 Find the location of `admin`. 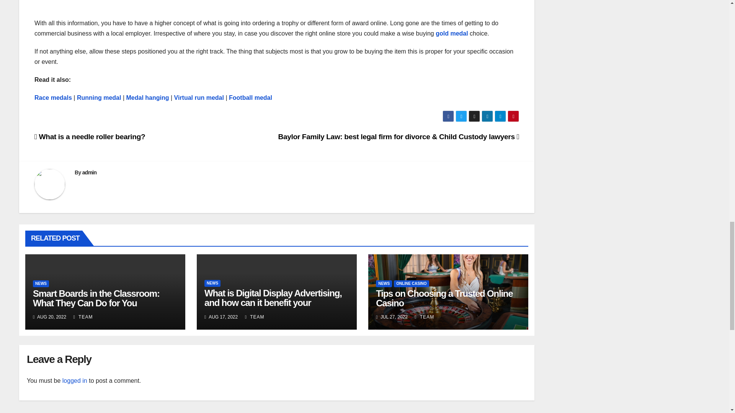

admin is located at coordinates (90, 172).